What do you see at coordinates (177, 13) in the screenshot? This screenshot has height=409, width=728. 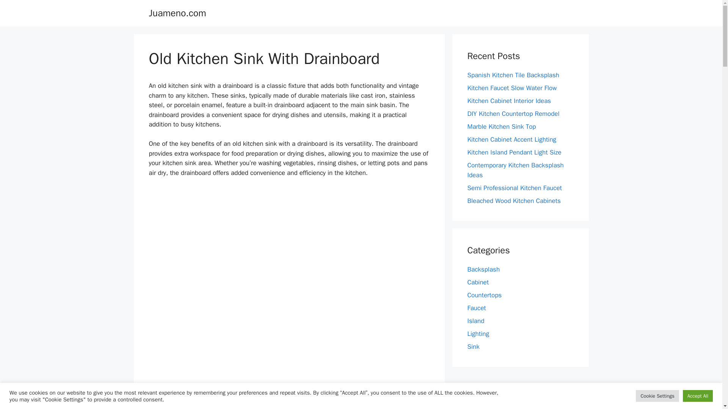 I see `Juameno.com` at bounding box center [177, 13].